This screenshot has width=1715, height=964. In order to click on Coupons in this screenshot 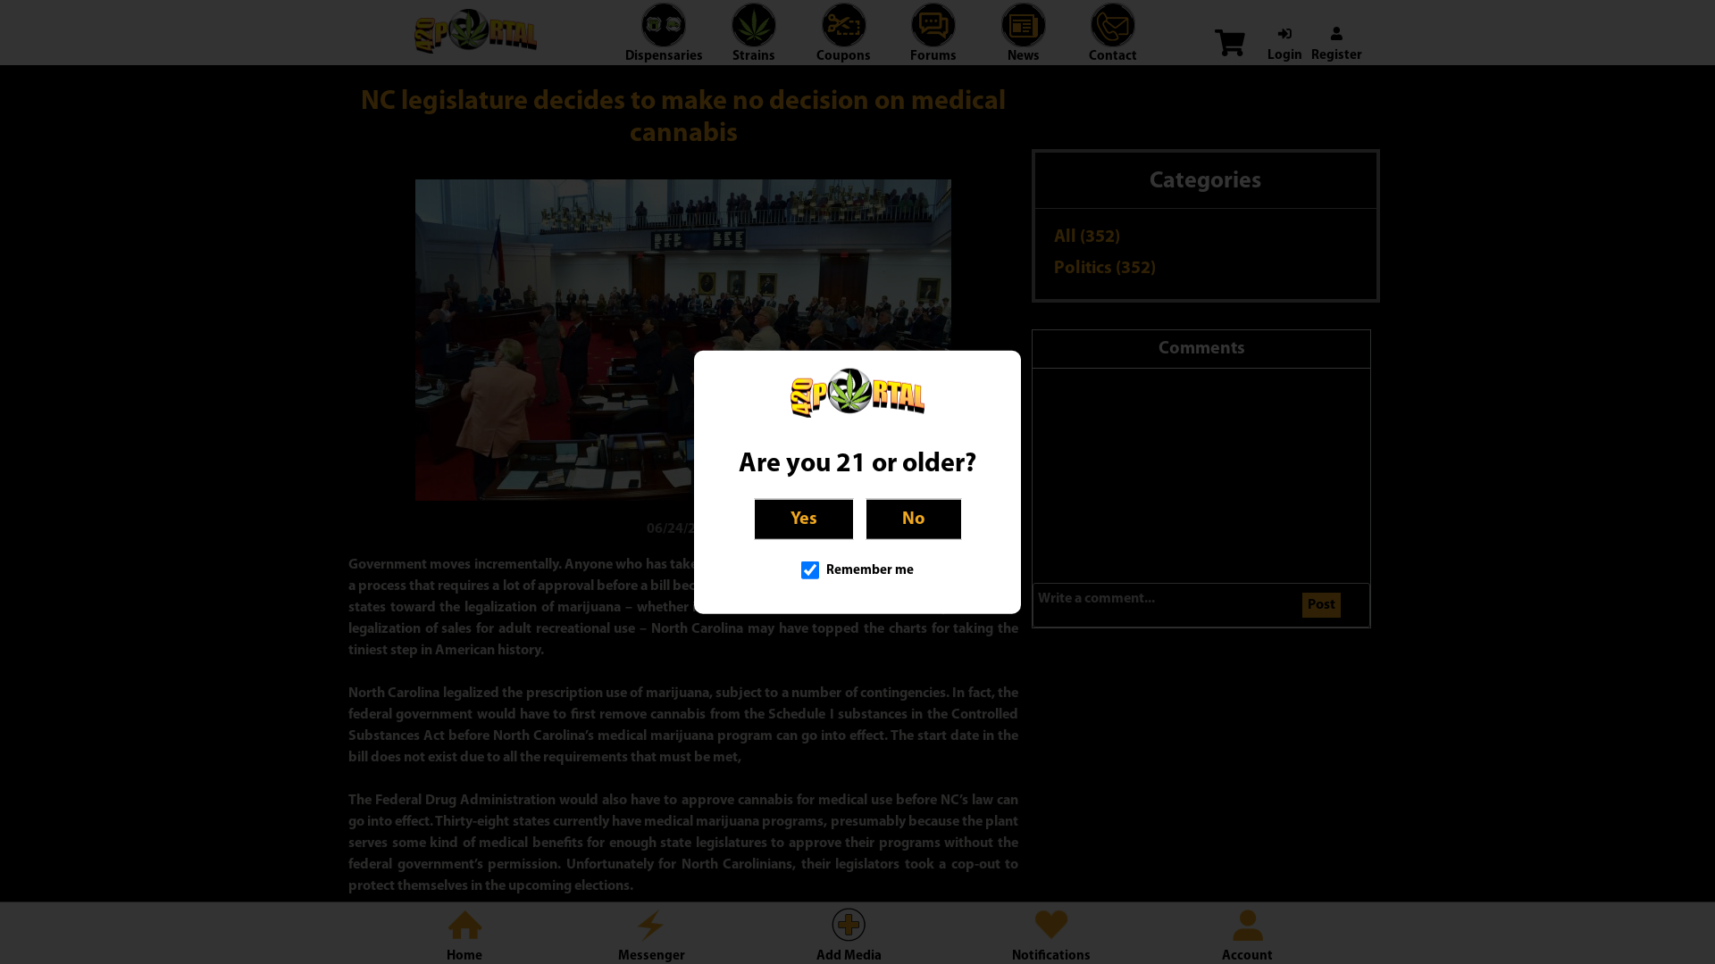, I will do `click(843, 43)`.